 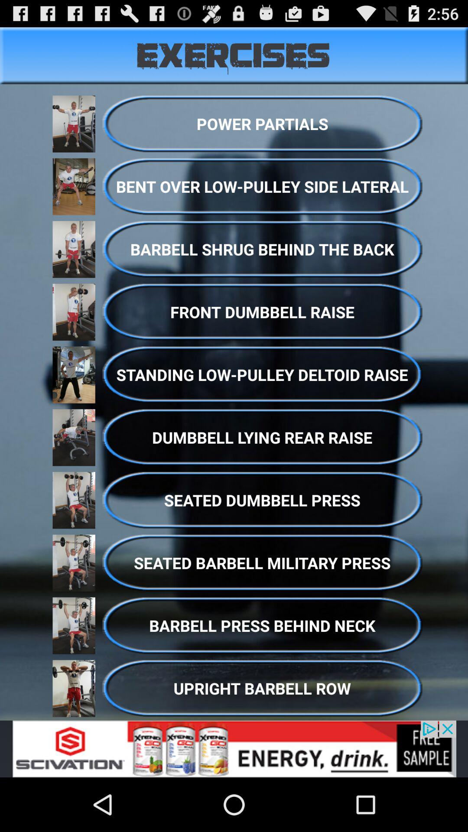 What do you see at coordinates (263, 438) in the screenshot?
I see `select dumbbeel lying rear raise option above seated dumbbell press on the page` at bounding box center [263, 438].